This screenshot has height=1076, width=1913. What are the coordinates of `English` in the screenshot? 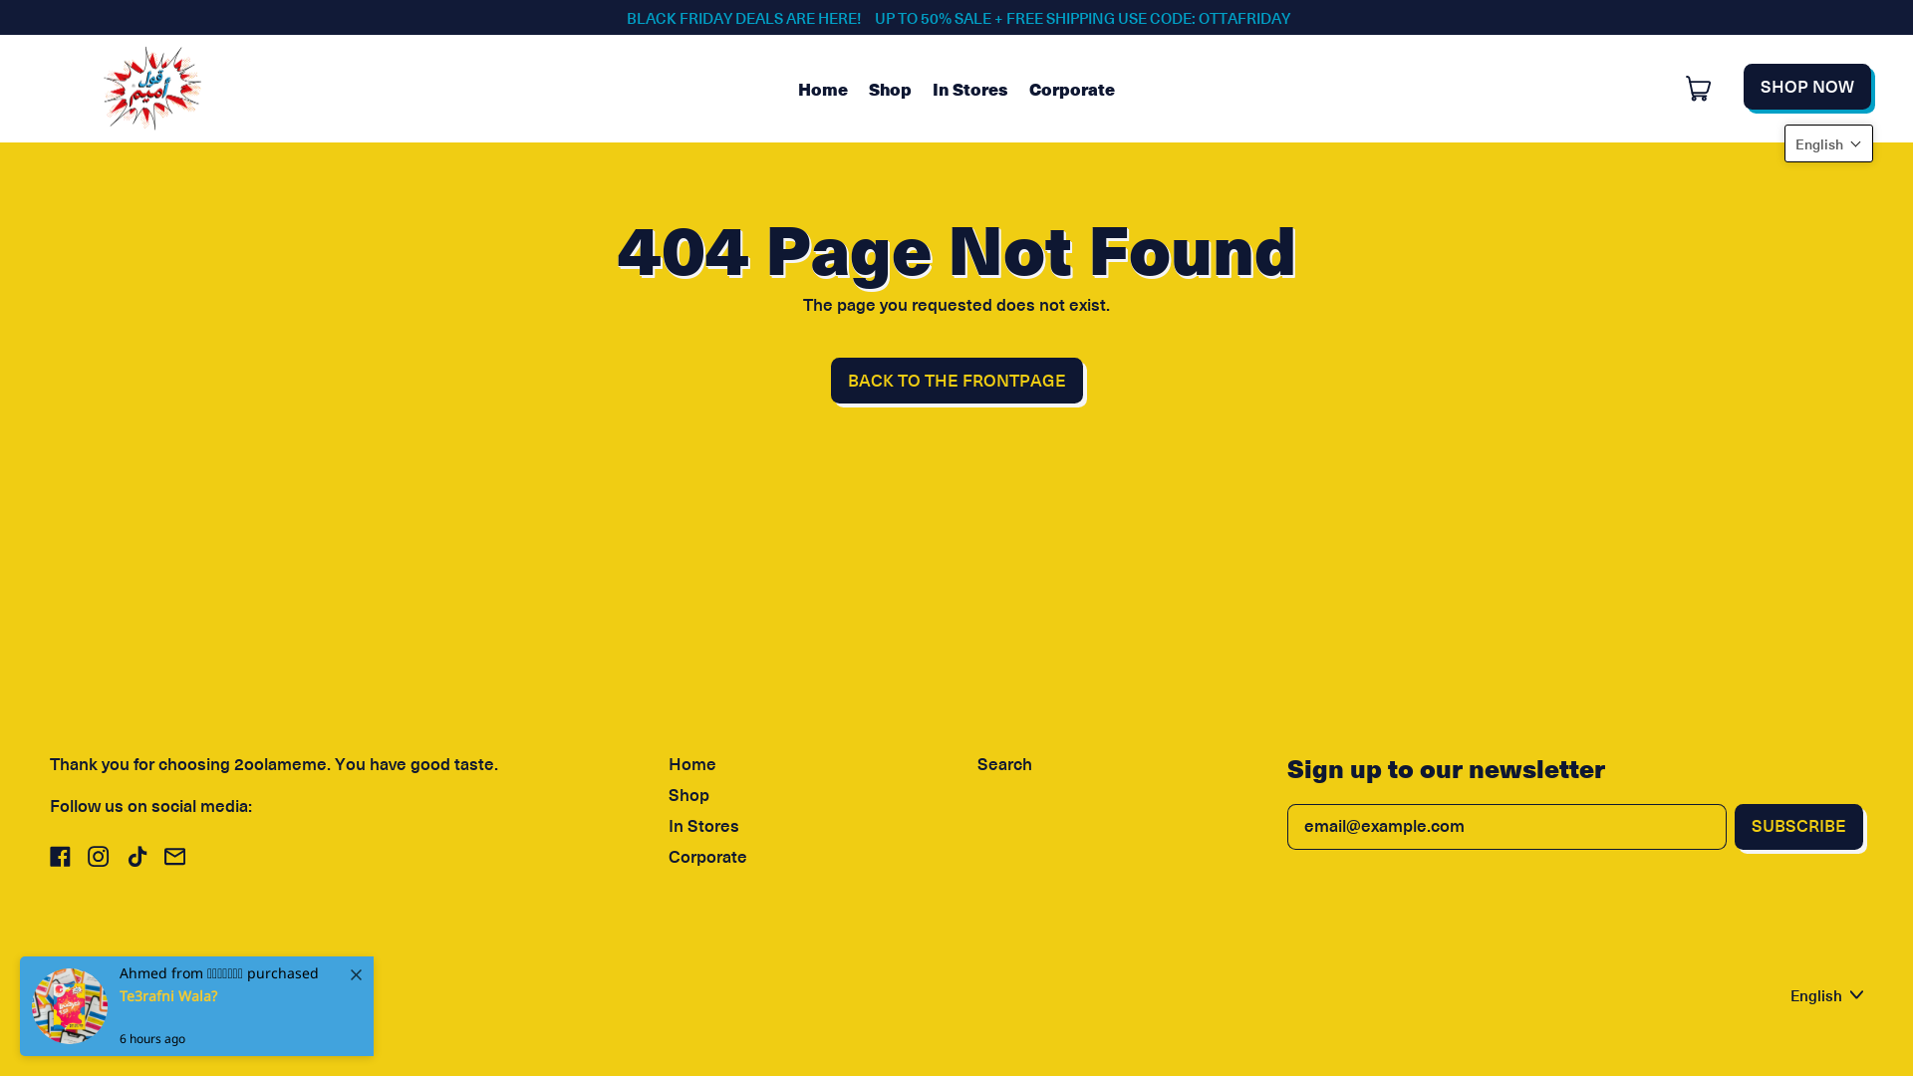 It's located at (1827, 994).